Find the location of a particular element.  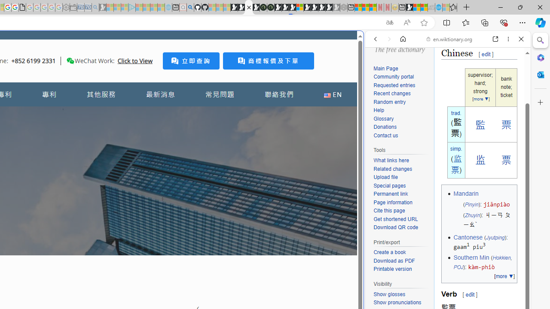

github - Search is located at coordinates (190, 8).